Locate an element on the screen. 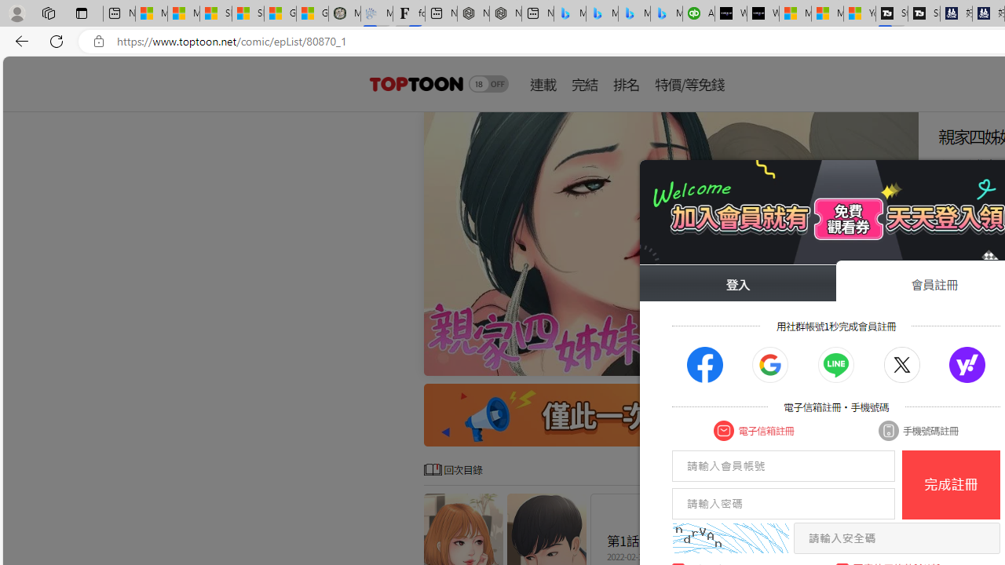  Gilma and Hector both pose tropical trouble for Hawaii is located at coordinates (312, 14).